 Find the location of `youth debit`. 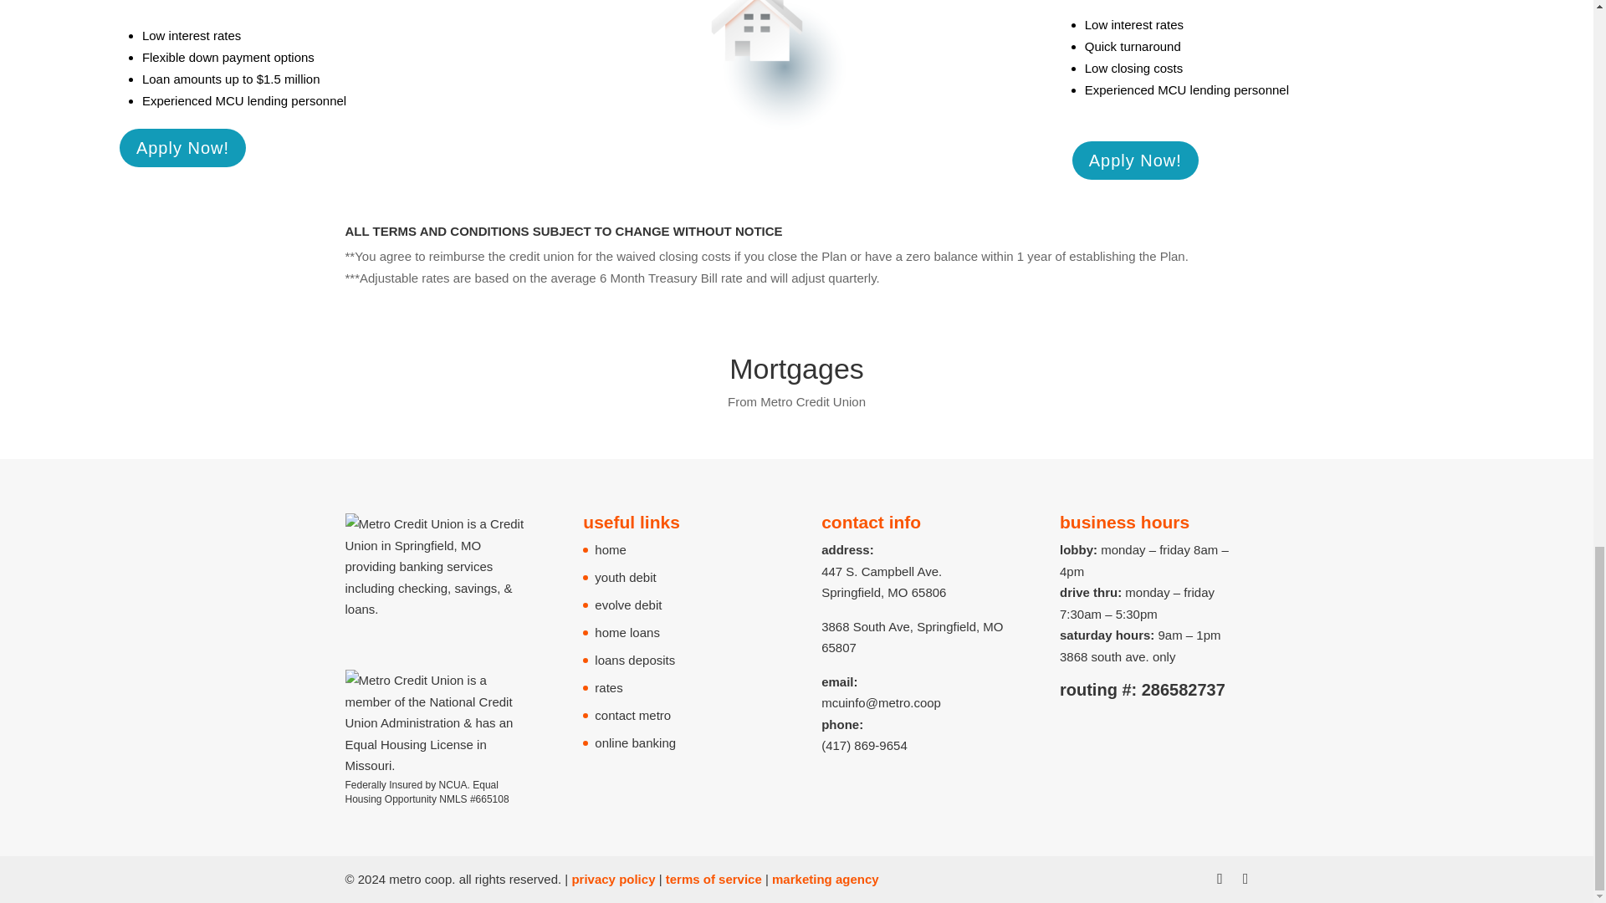

youth debit is located at coordinates (624, 577).